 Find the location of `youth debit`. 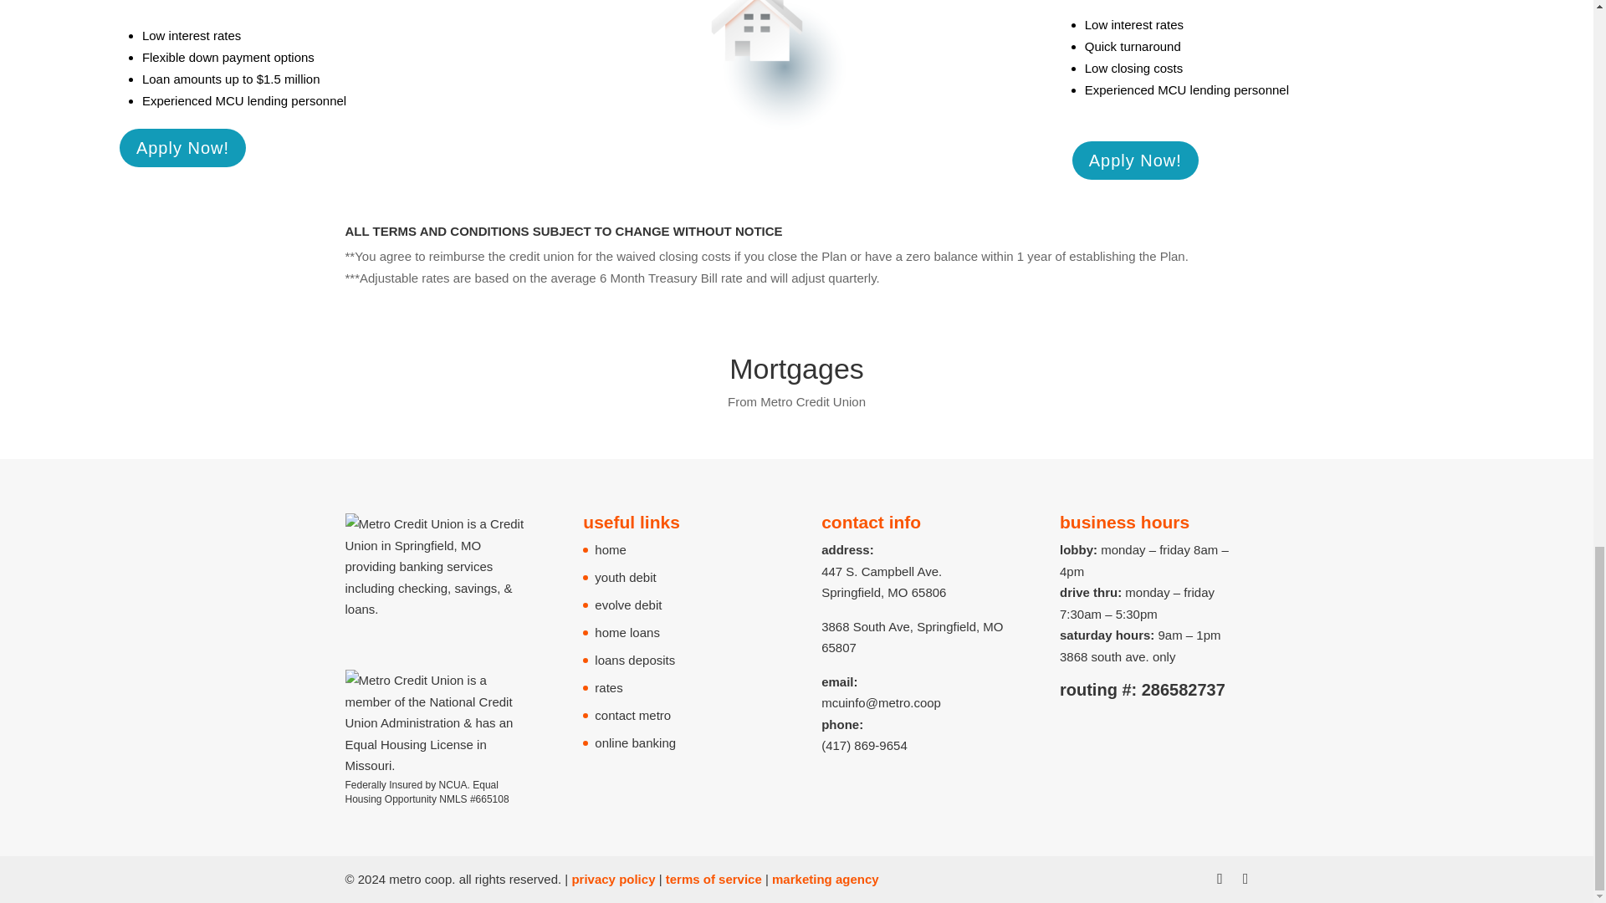

youth debit is located at coordinates (624, 577).